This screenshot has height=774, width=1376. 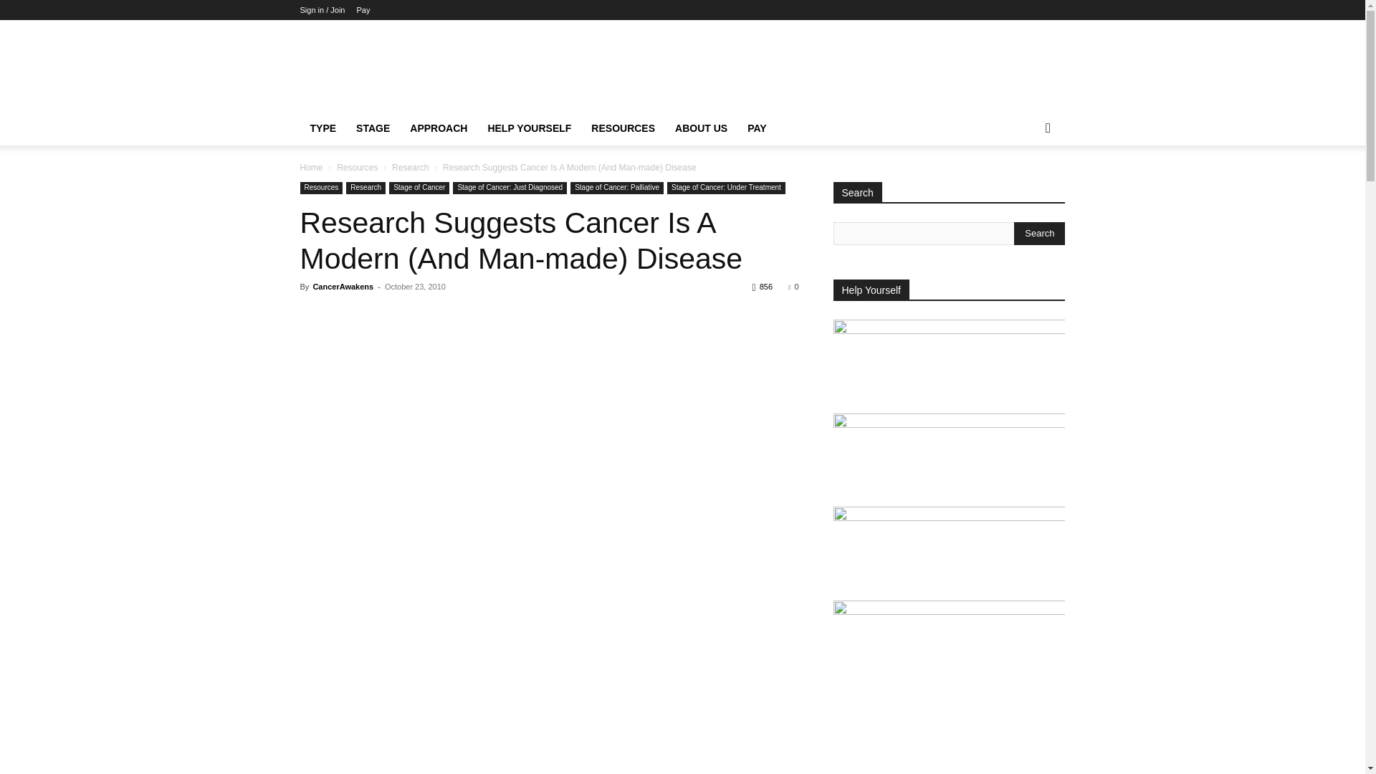 What do you see at coordinates (357, 167) in the screenshot?
I see `View all posts in Resources` at bounding box center [357, 167].